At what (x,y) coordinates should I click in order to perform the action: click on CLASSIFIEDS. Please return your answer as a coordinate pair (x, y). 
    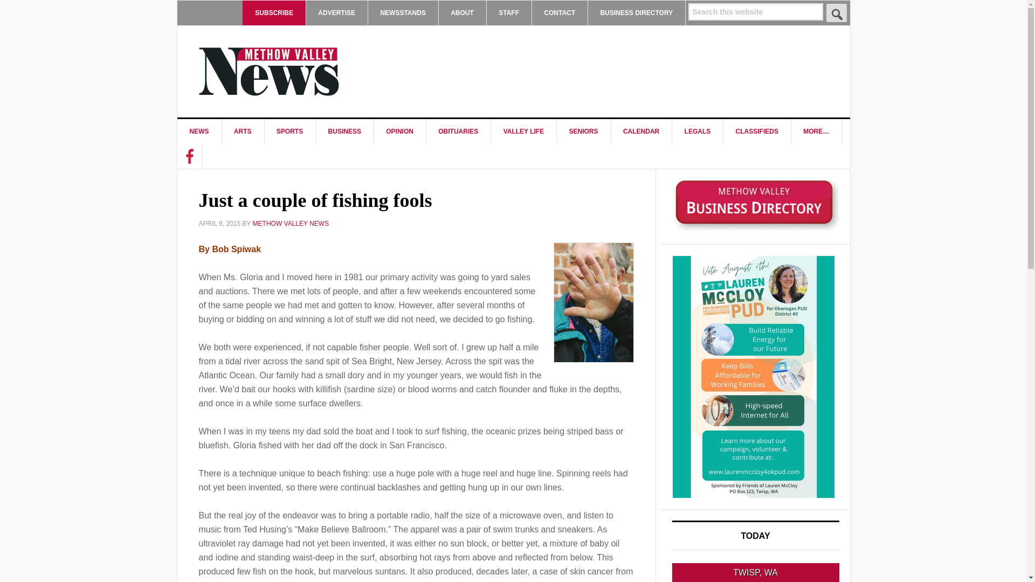
    Looking at the image, I should click on (757, 131).